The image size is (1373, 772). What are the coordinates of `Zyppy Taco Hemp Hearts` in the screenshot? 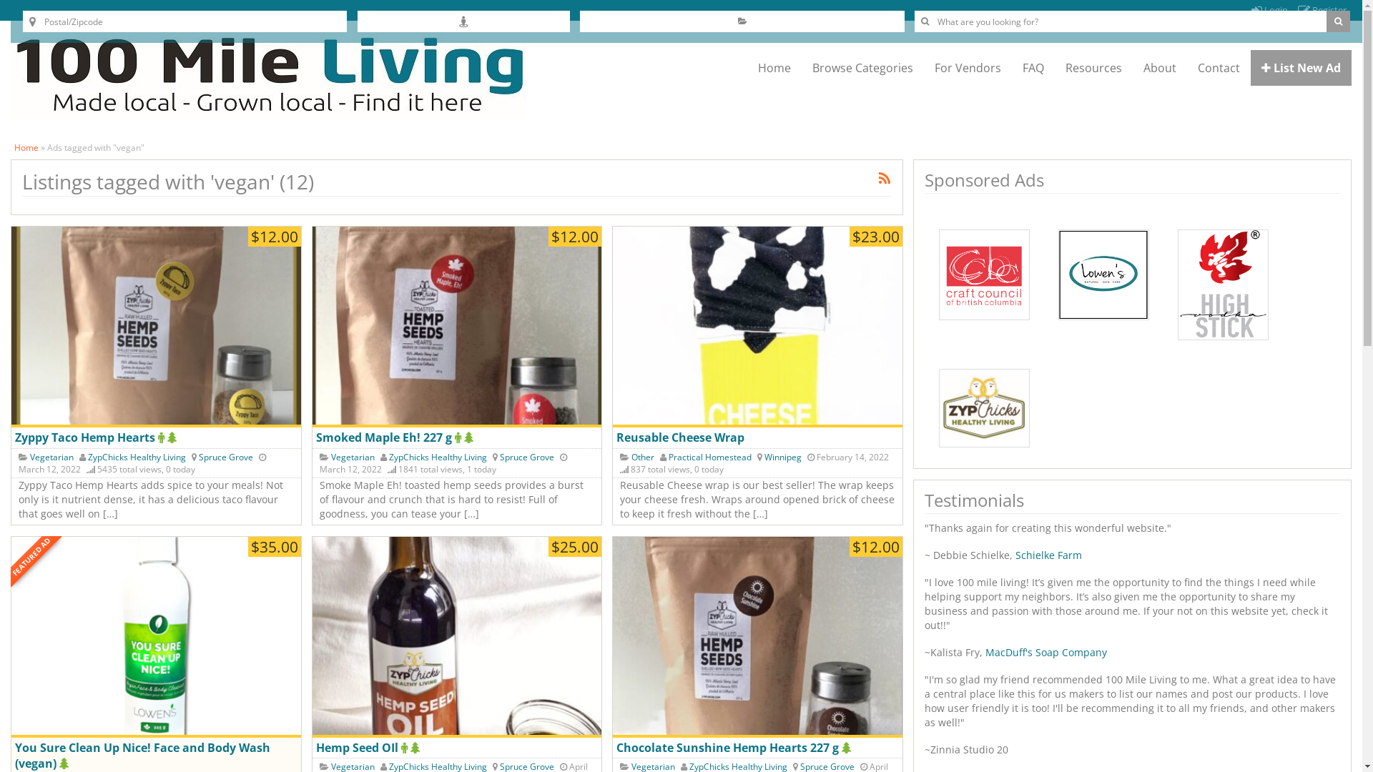 It's located at (87, 437).